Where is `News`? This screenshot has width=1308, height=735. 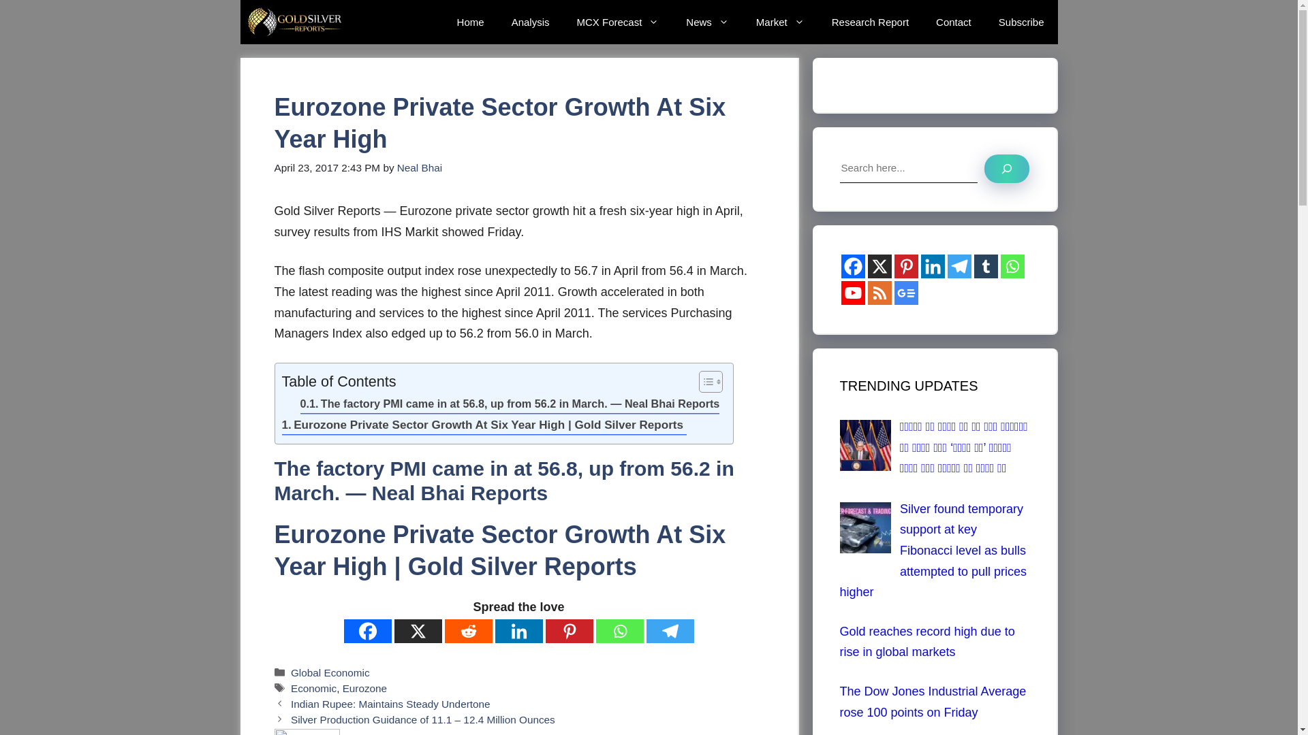 News is located at coordinates (707, 22).